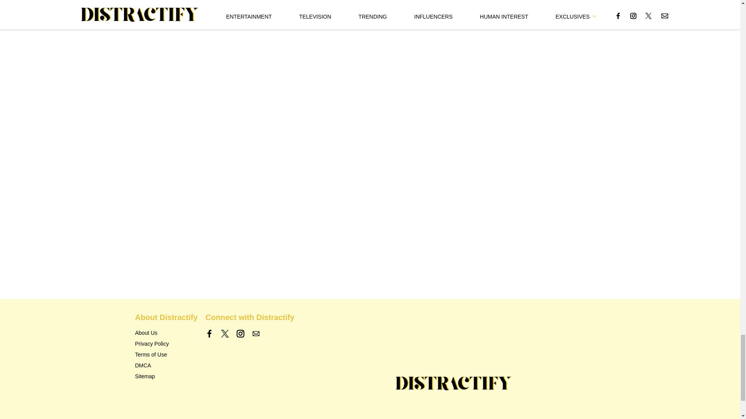  I want to click on About Us, so click(146, 333).